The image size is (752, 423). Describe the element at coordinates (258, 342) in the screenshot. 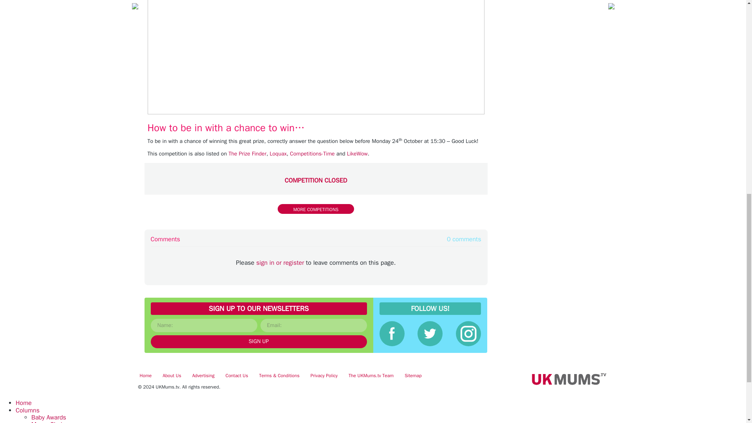

I see `SIGN UP` at that location.